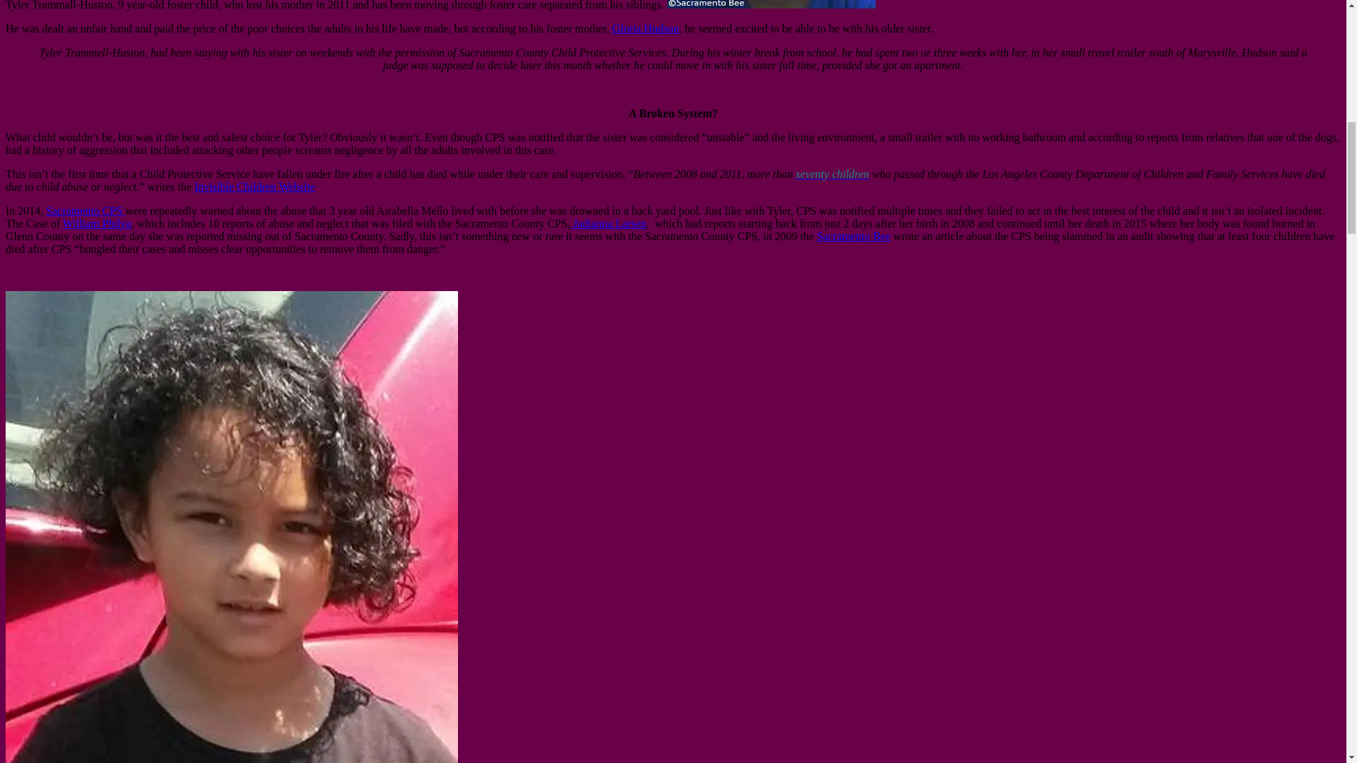  Describe the element at coordinates (608, 223) in the screenshot. I see `Jadianna Larsen` at that location.